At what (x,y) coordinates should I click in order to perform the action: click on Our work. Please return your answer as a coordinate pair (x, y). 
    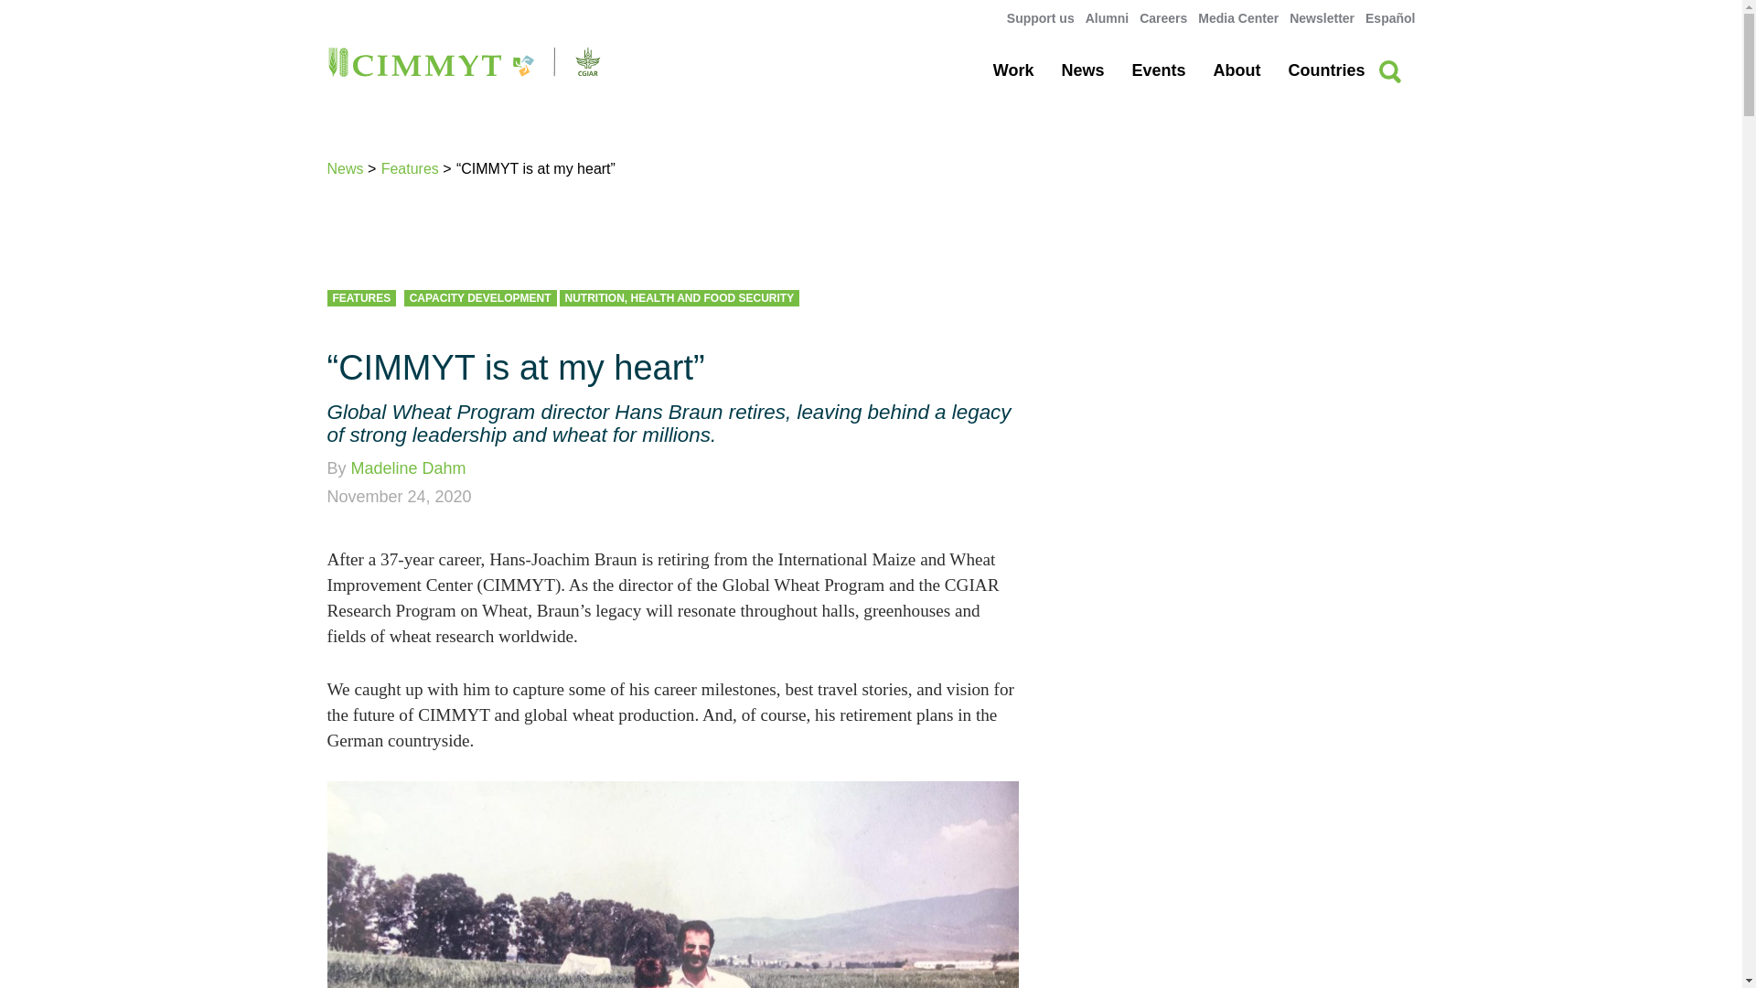
    Looking at the image, I should click on (1013, 70).